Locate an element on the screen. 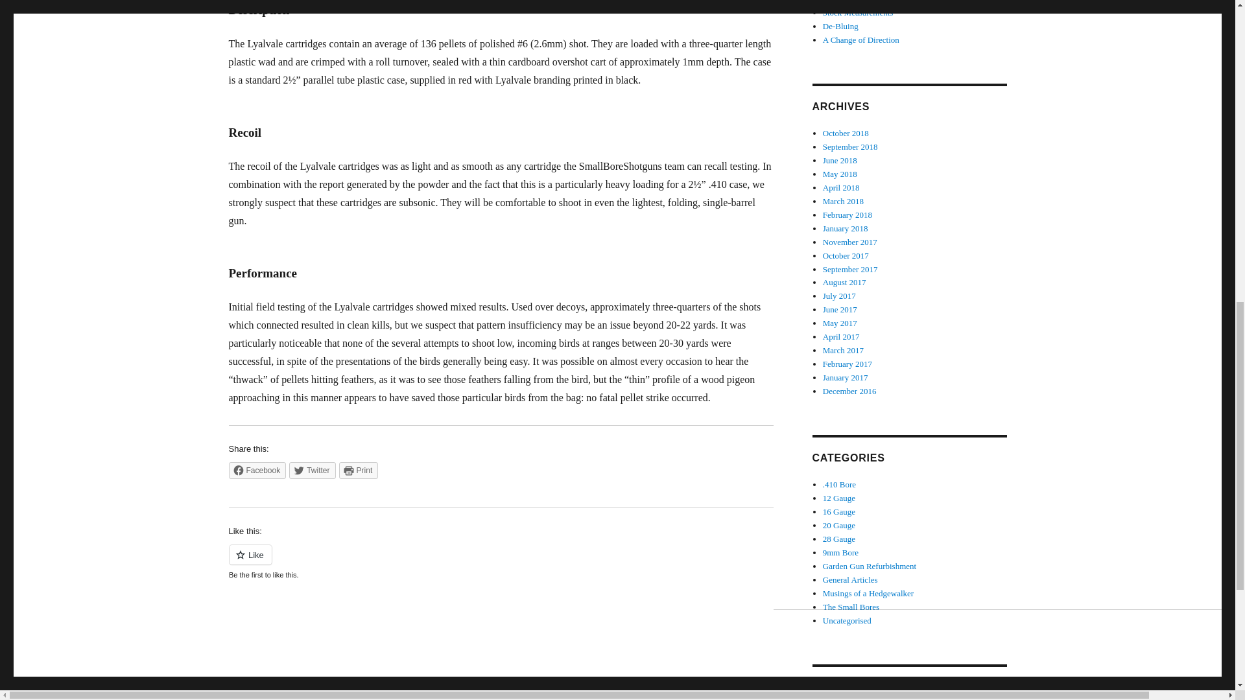 This screenshot has width=1245, height=700. Click to print is located at coordinates (358, 470).